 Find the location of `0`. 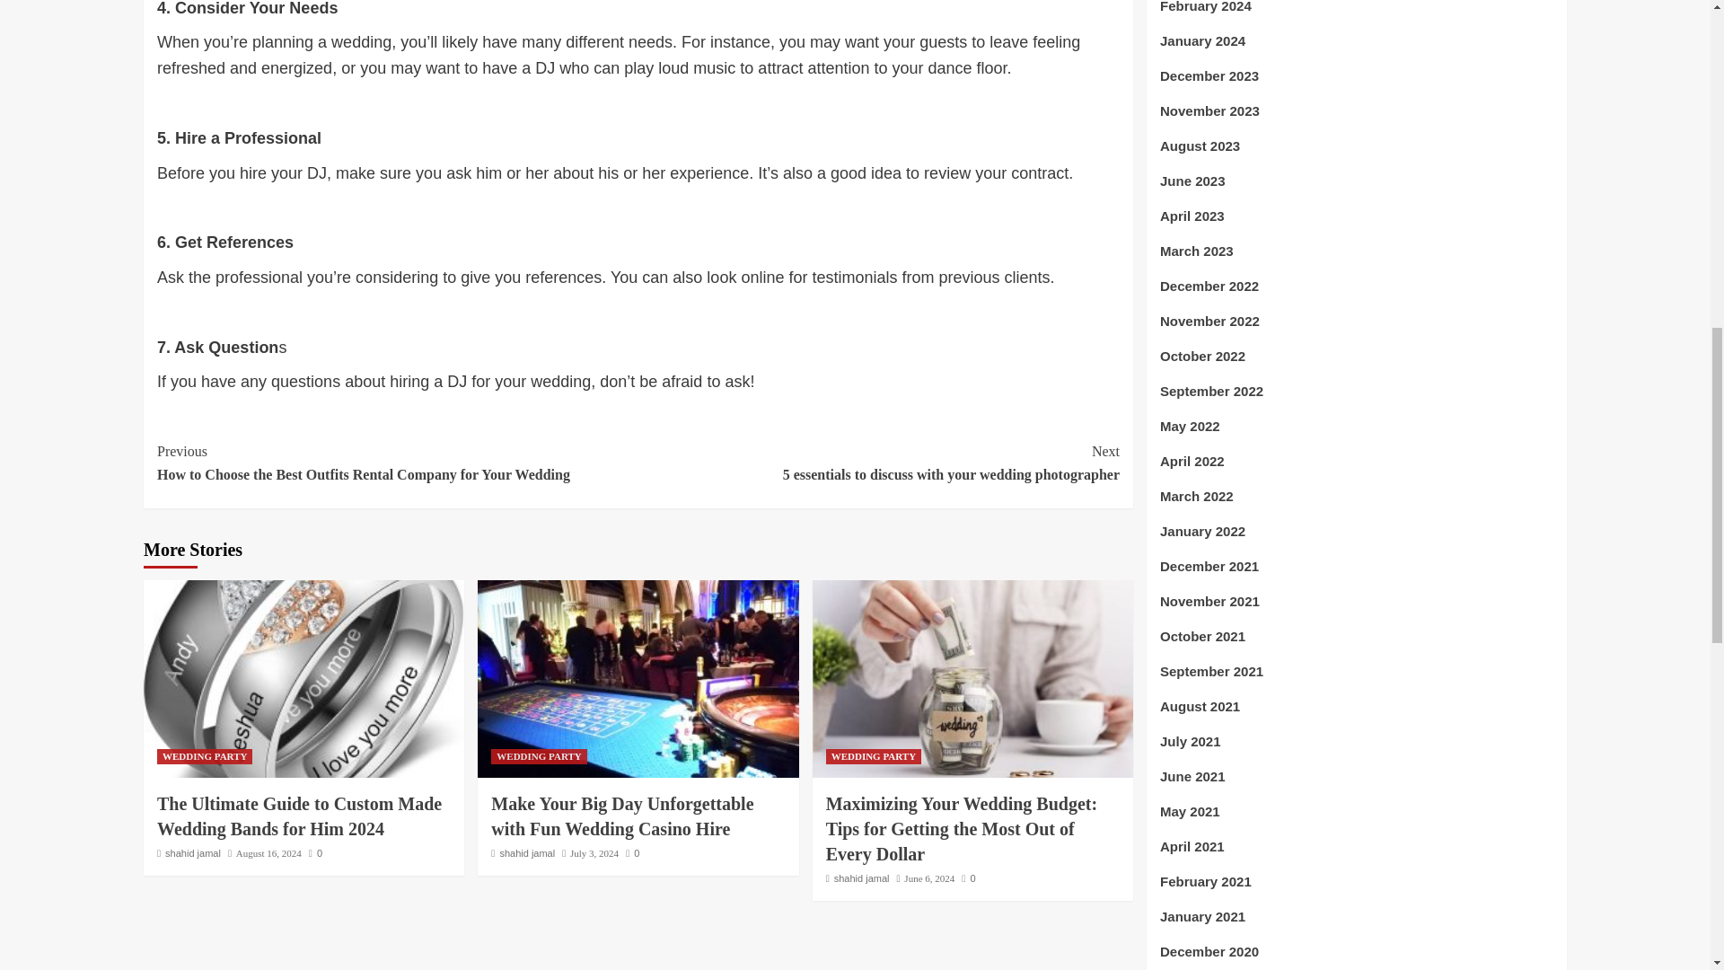

0 is located at coordinates (968, 878).